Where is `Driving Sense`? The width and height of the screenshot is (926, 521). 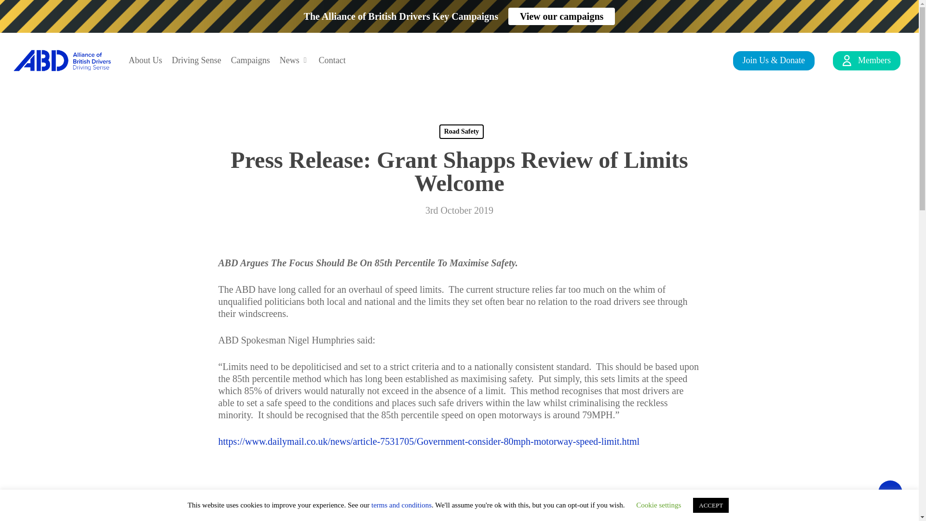
Driving Sense is located at coordinates (196, 61).